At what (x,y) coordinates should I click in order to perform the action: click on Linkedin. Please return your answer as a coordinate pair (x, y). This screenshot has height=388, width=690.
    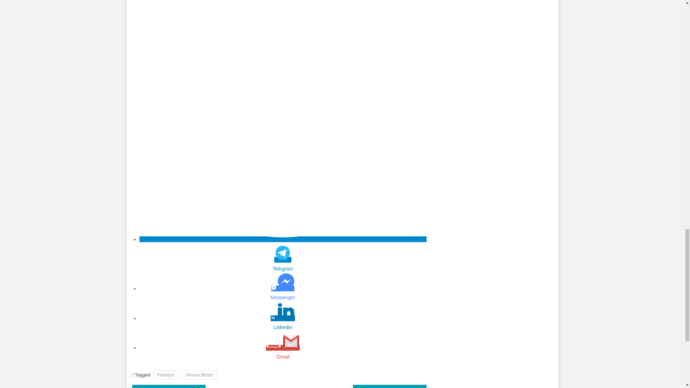
    Looking at the image, I should click on (282, 324).